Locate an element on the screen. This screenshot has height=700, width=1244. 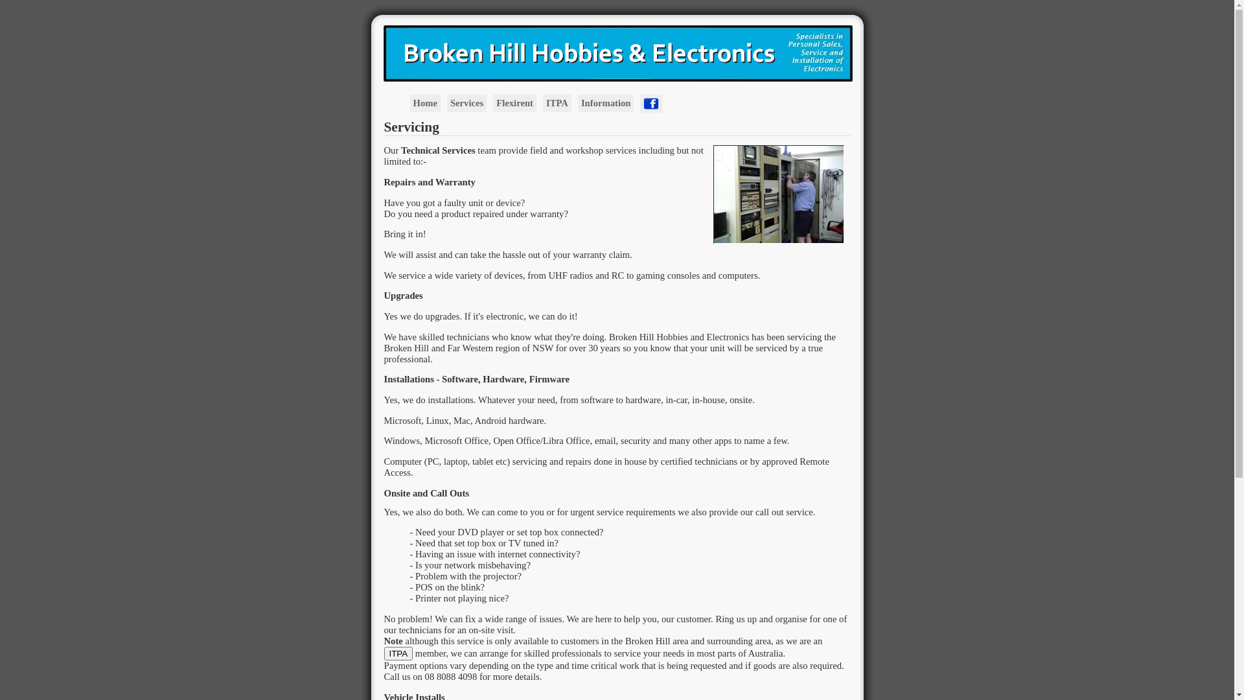
ITPA is located at coordinates (557, 104).